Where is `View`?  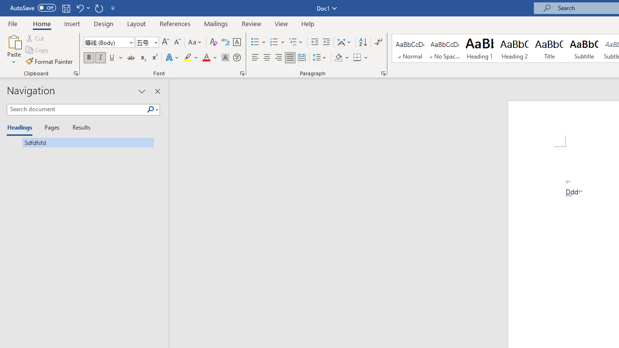
View is located at coordinates (281, 23).